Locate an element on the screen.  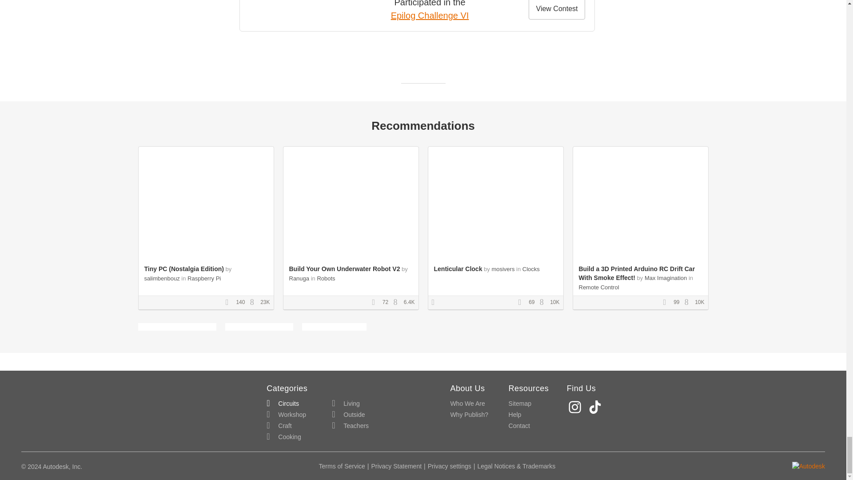
Contest Winner is located at coordinates (436, 302).